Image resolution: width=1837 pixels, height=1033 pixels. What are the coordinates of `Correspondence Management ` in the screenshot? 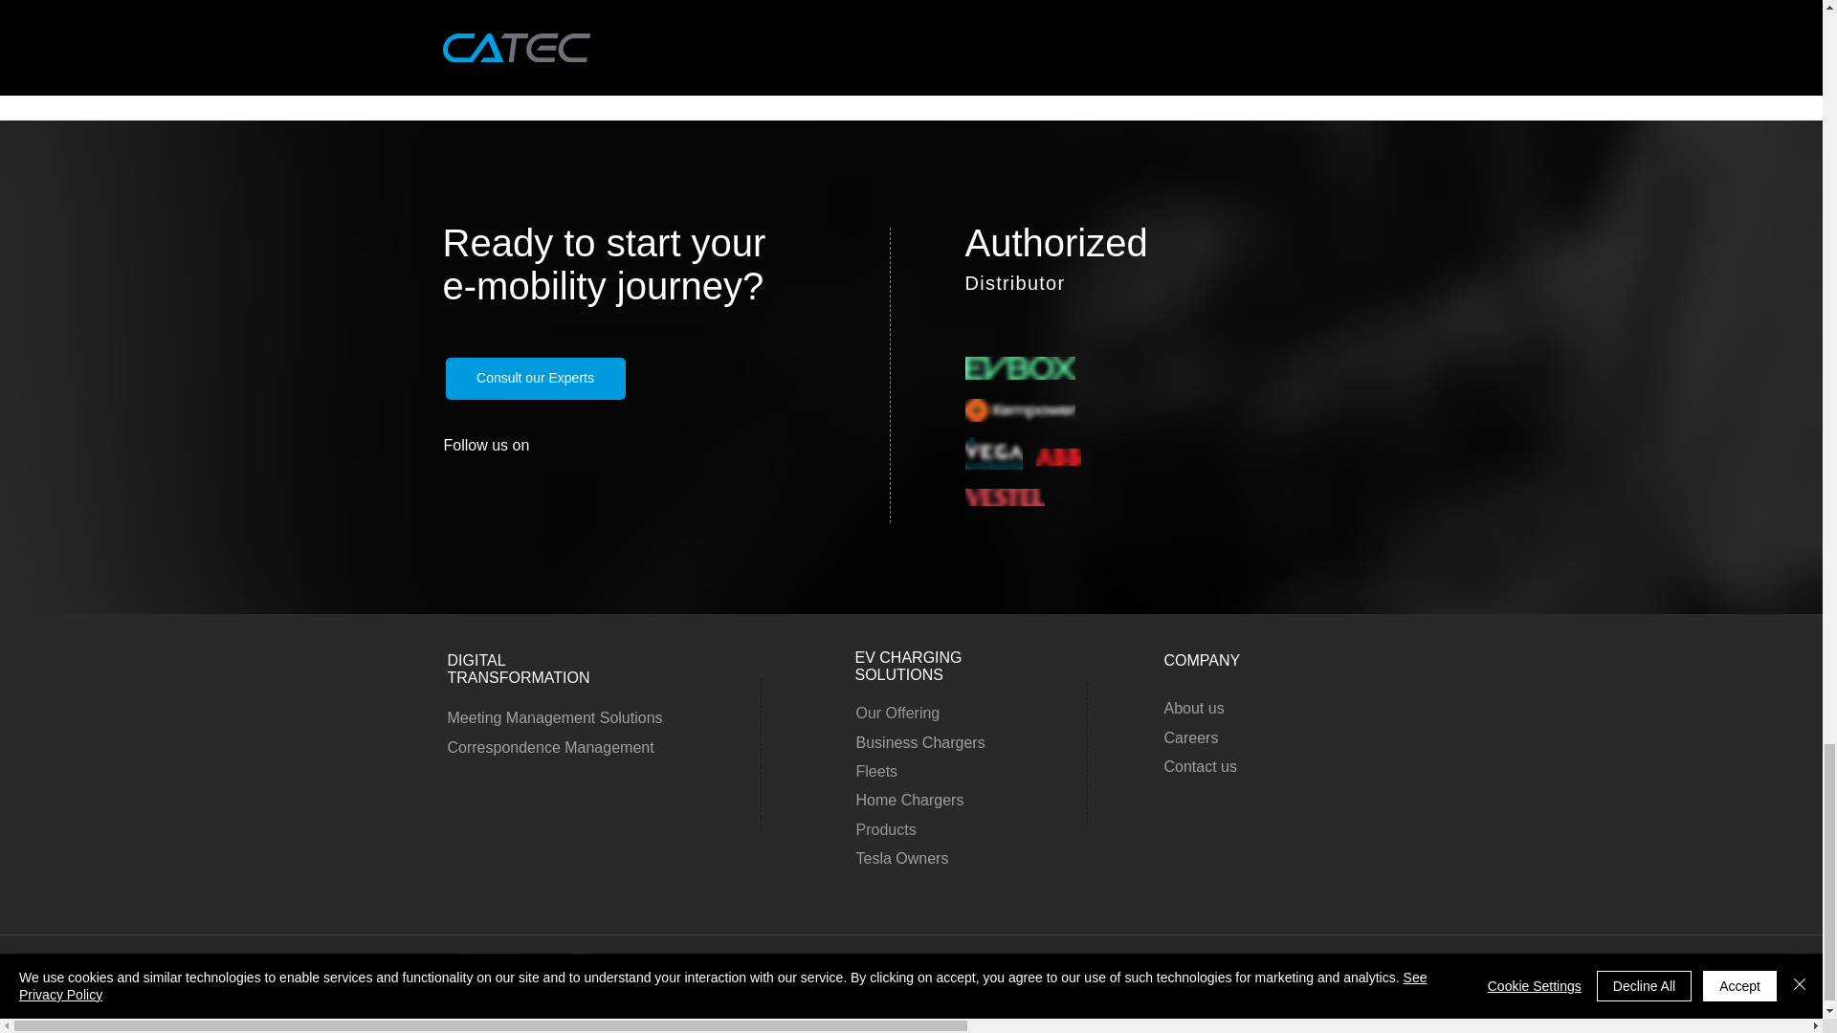 It's located at (553, 747).